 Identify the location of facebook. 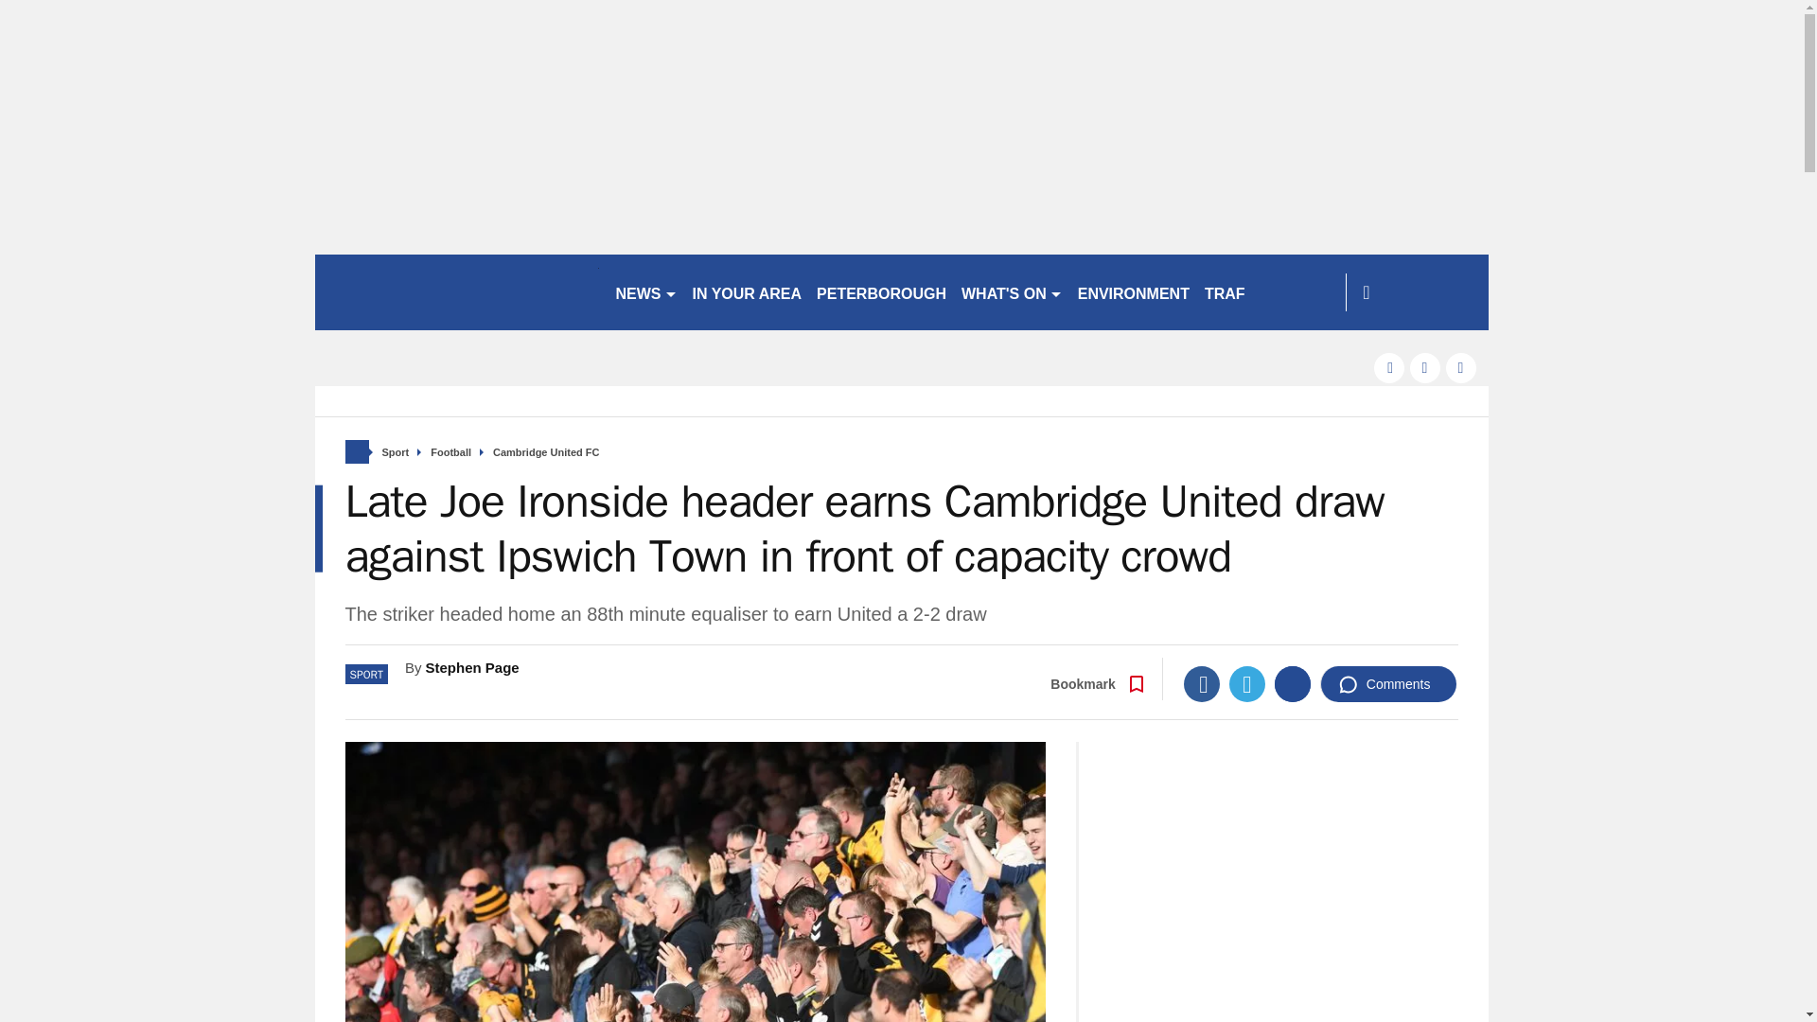
(1389, 367).